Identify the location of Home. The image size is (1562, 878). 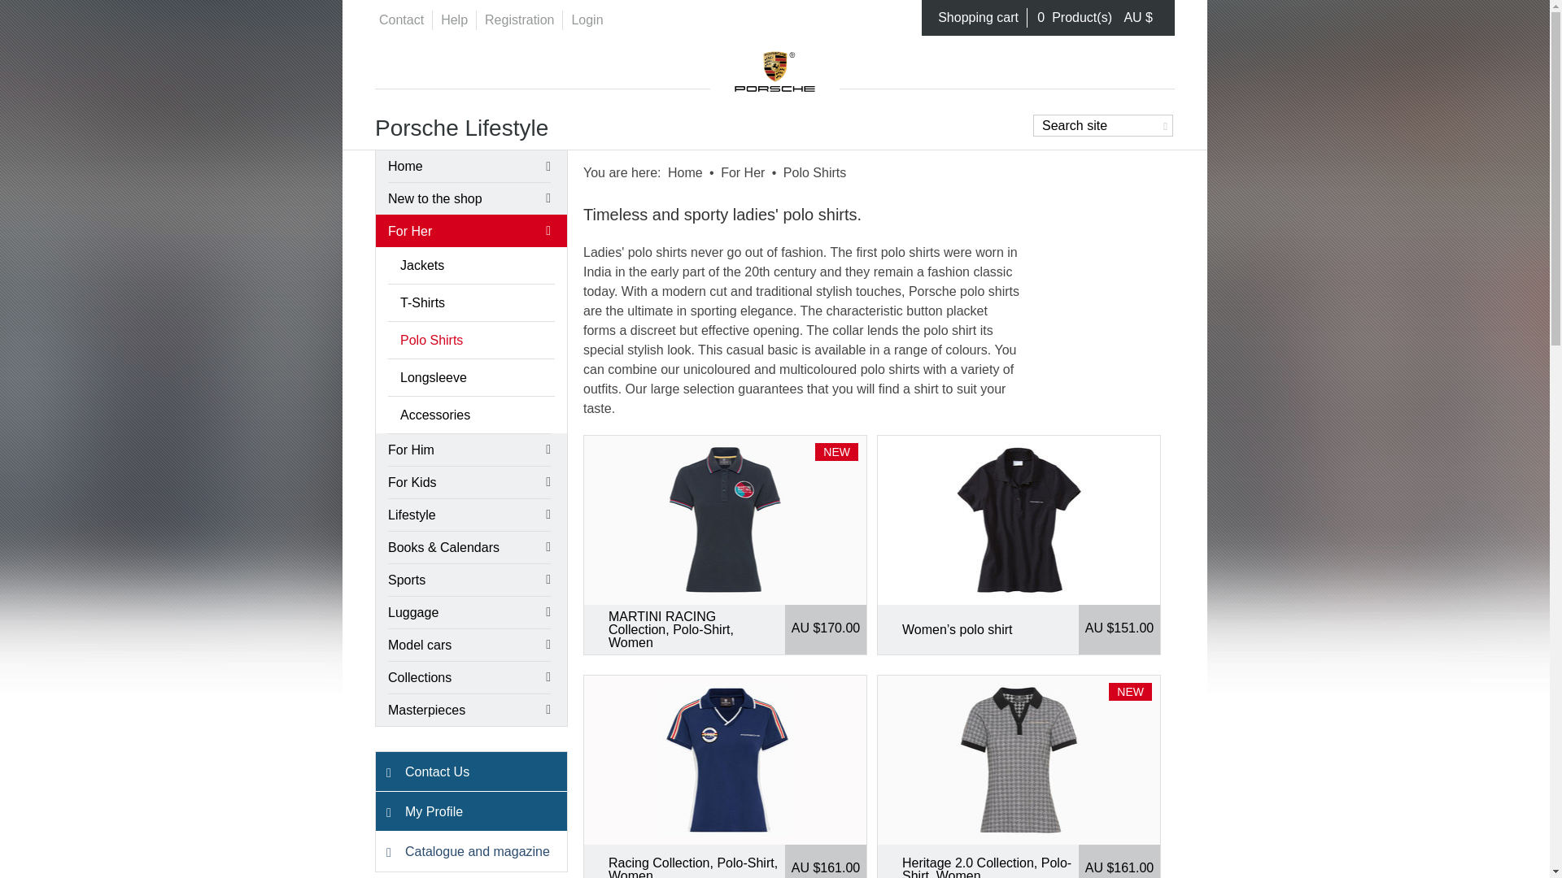
(774, 67).